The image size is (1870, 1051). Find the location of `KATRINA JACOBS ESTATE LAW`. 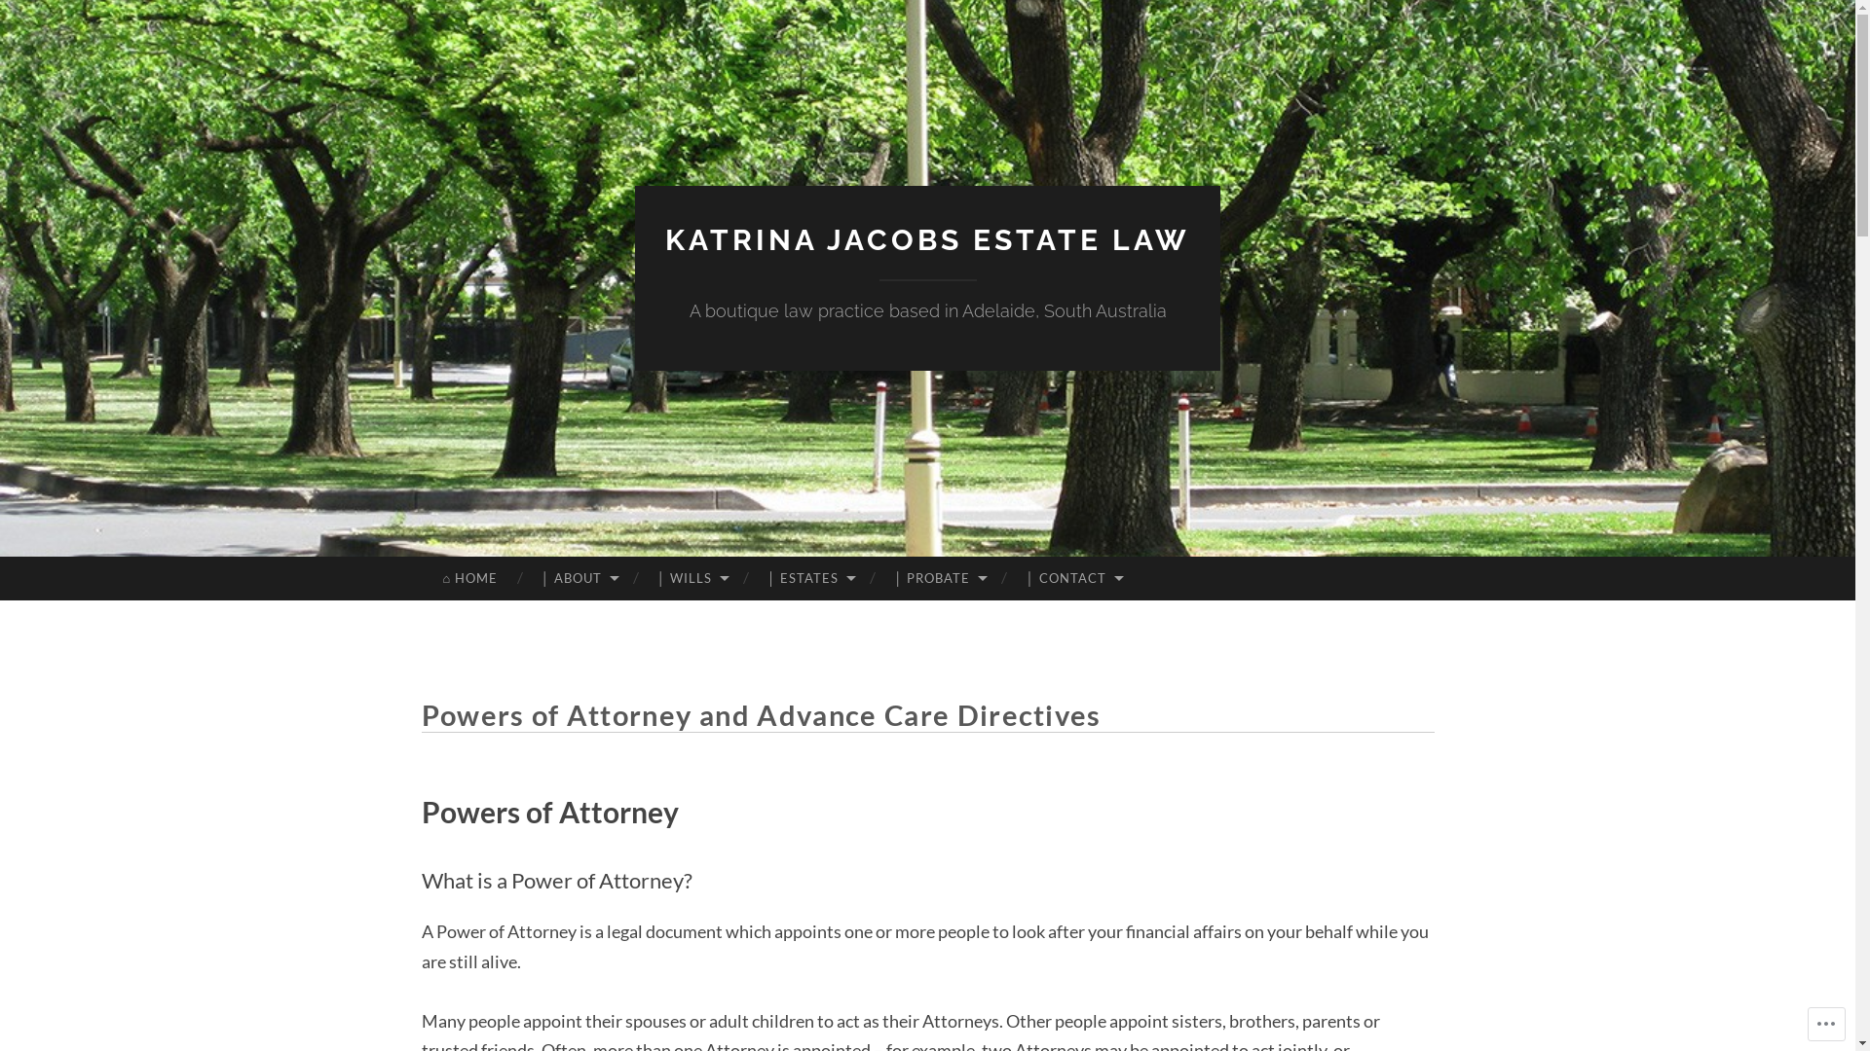

KATRINA JACOBS ESTATE LAW is located at coordinates (927, 239).